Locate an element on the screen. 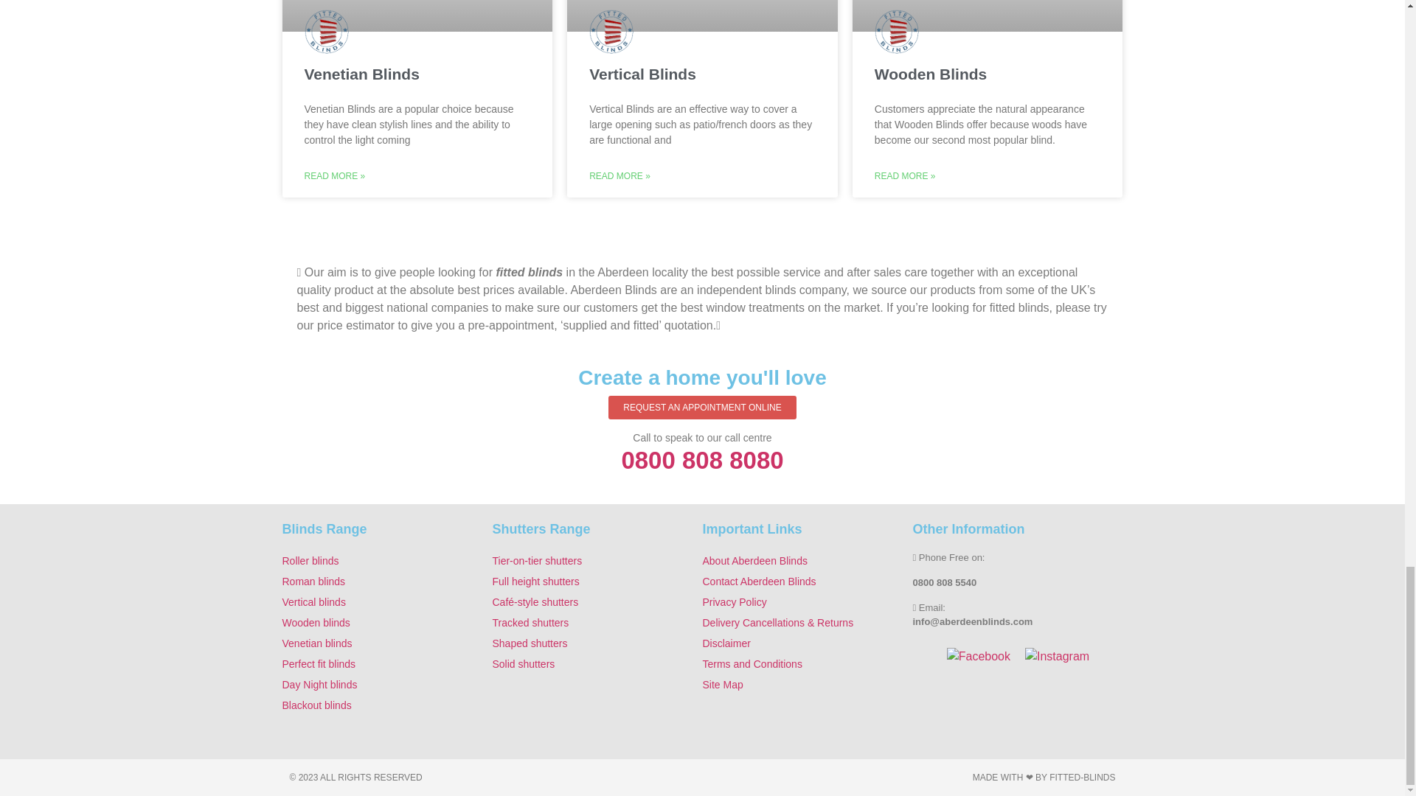 The height and width of the screenshot is (796, 1416). Facebook is located at coordinates (979, 656).